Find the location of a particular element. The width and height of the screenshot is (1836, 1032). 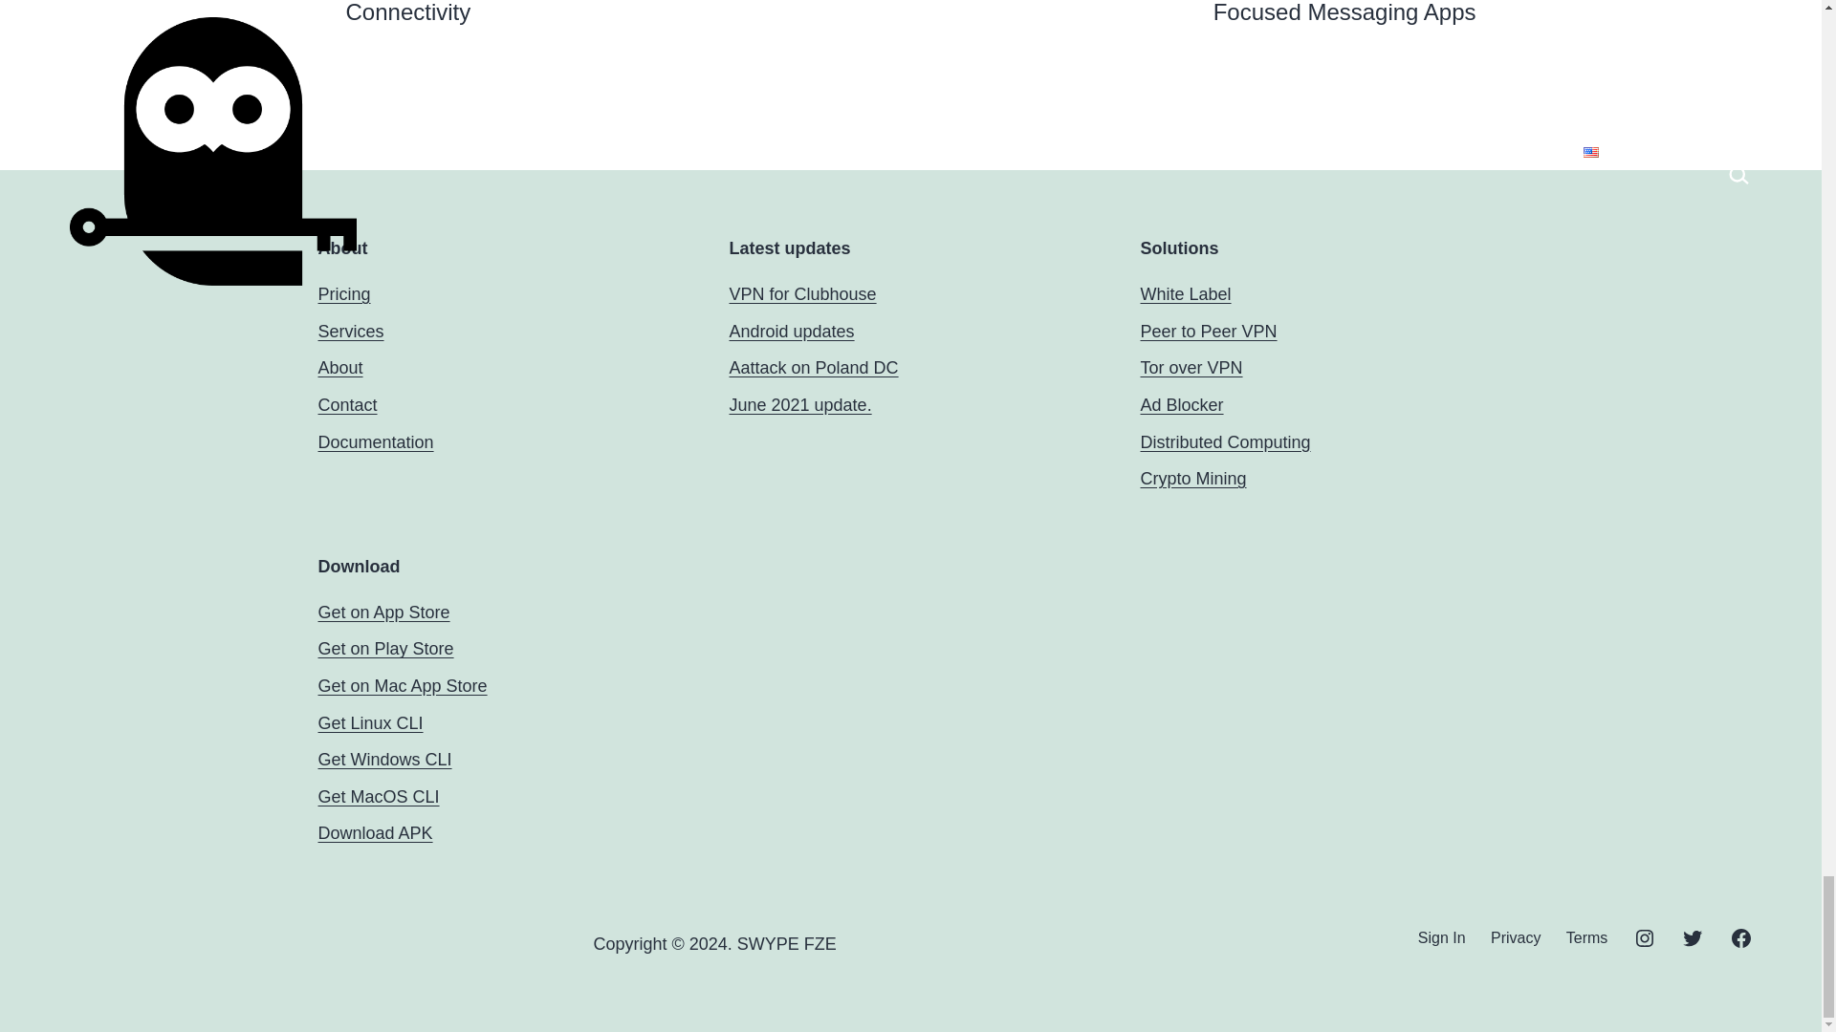

Get on Mac App Store is located at coordinates (402, 686).